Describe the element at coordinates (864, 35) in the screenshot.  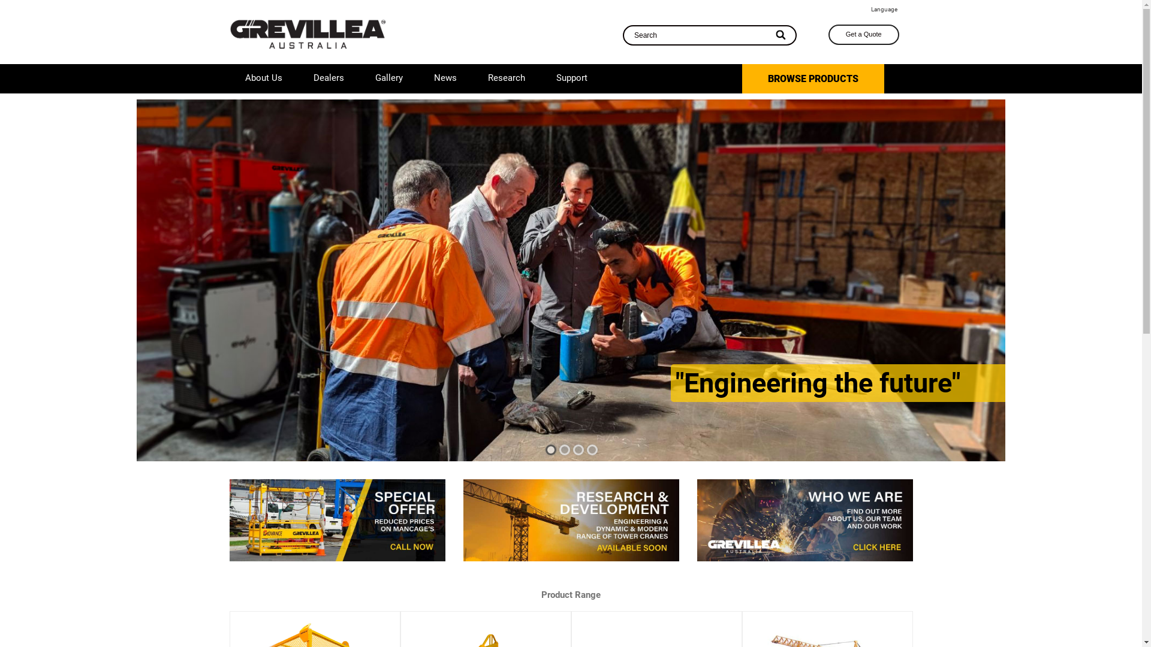
I see `Get a Quote` at that location.